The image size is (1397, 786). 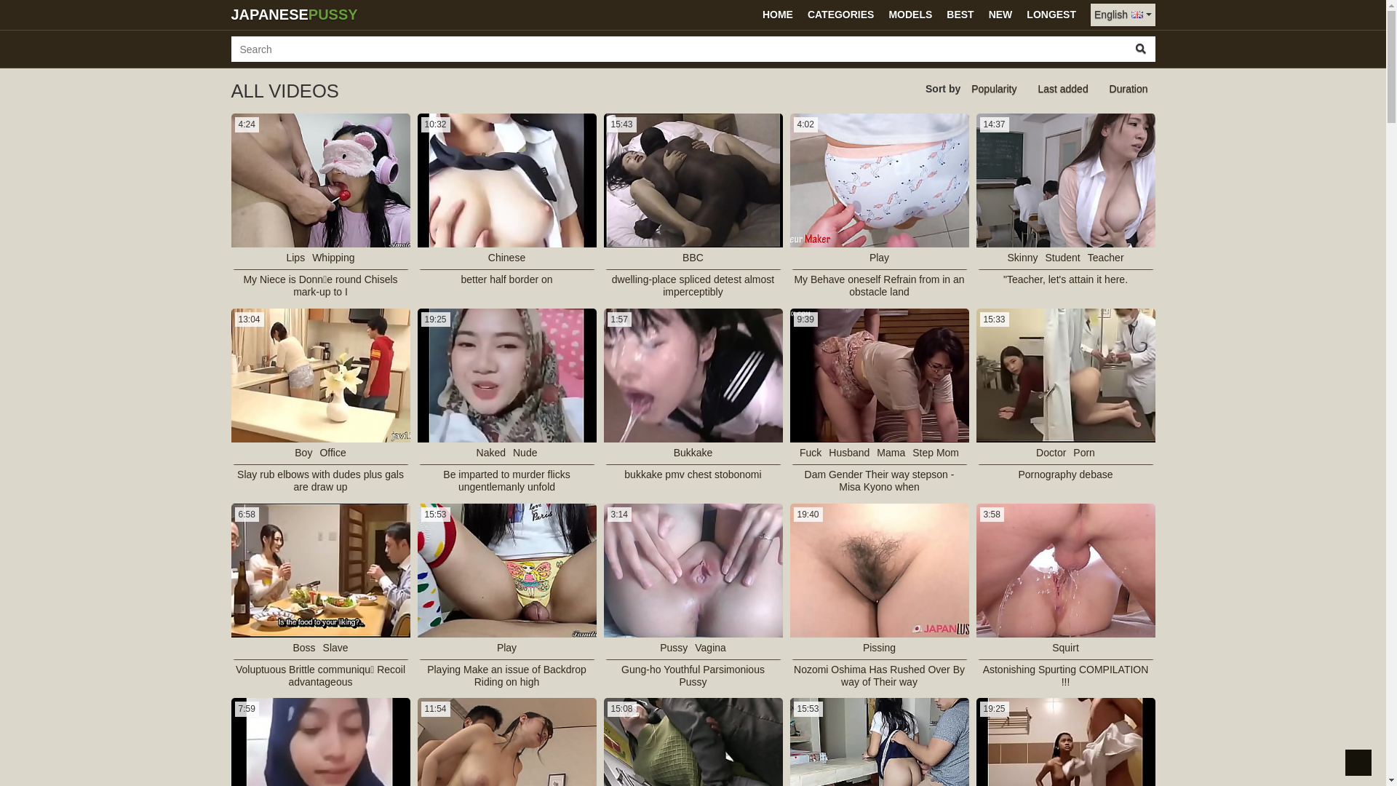 What do you see at coordinates (778, 15) in the screenshot?
I see `HOME` at bounding box center [778, 15].